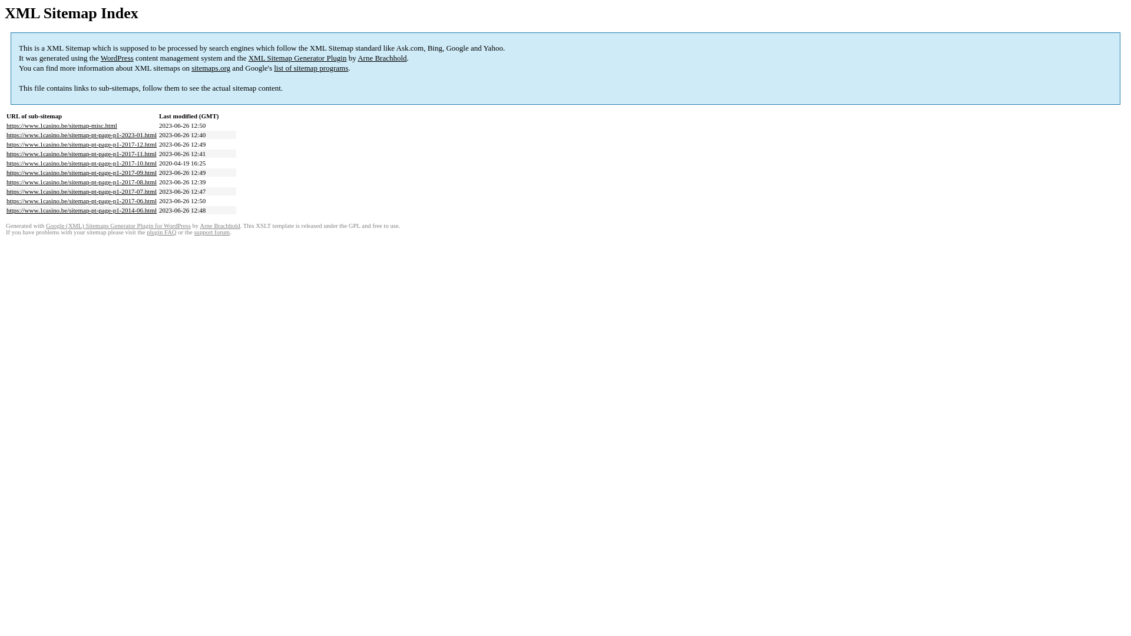  I want to click on Arne Brachhold, so click(220, 226).